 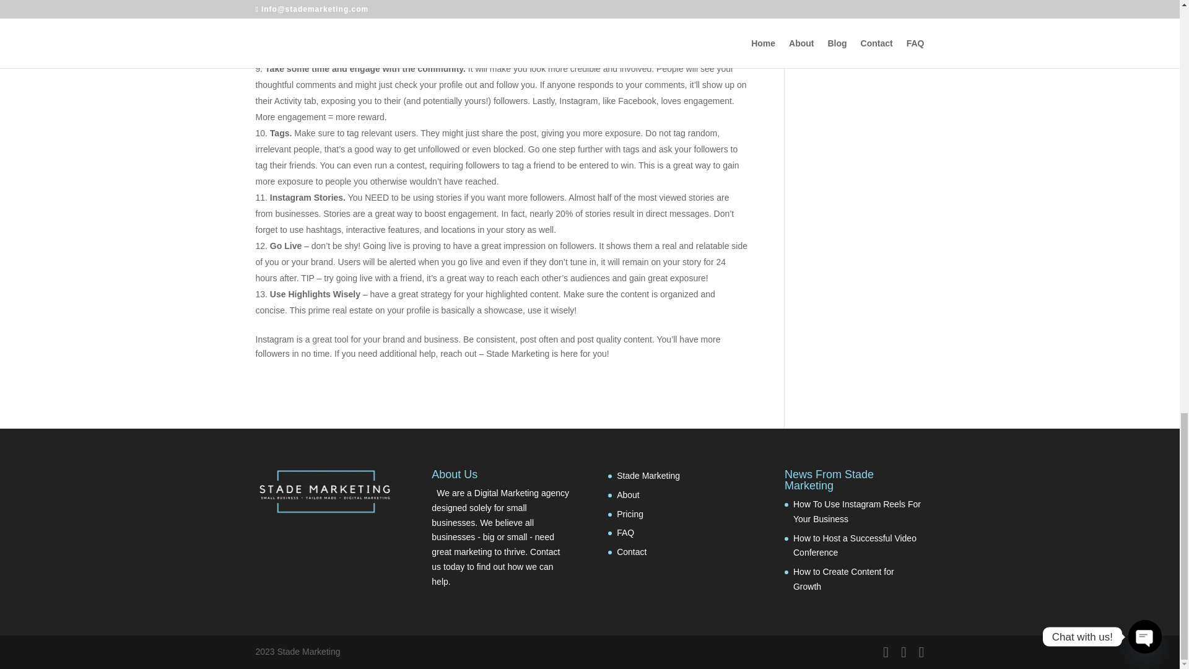 I want to click on How to Create Content for Growth, so click(x=843, y=579).